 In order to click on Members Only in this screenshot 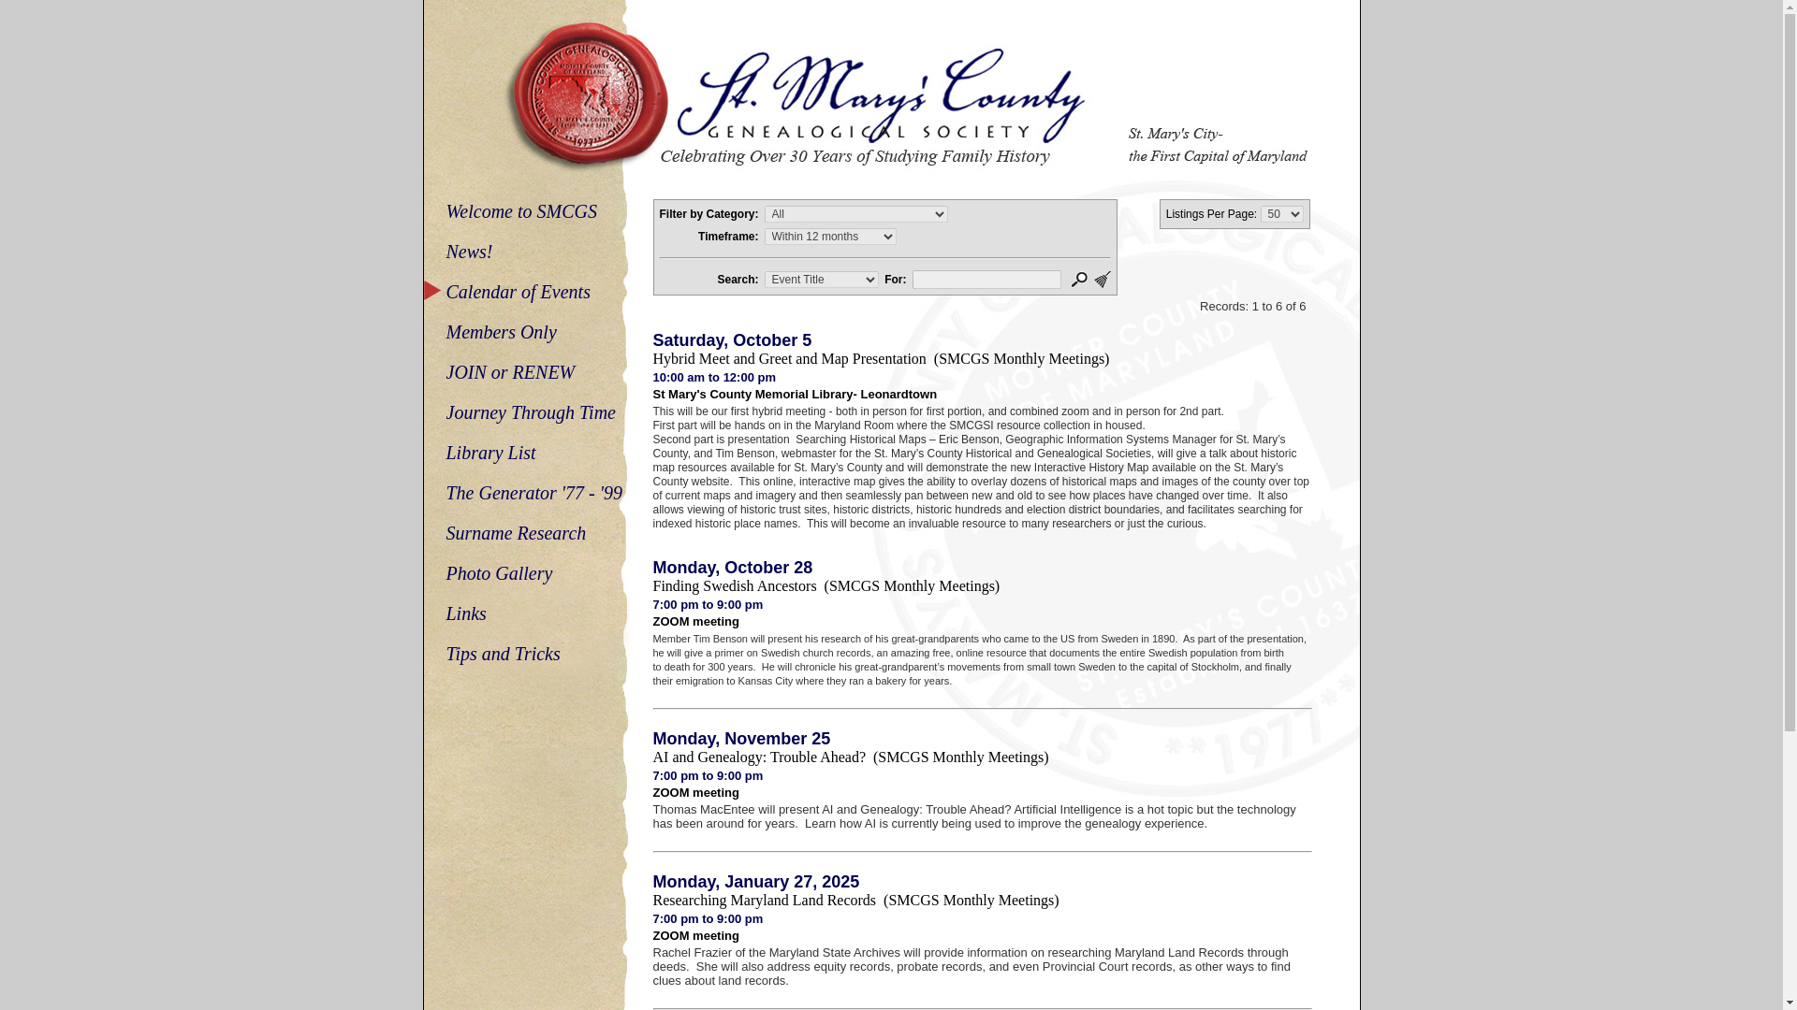, I will do `click(500, 332)`.